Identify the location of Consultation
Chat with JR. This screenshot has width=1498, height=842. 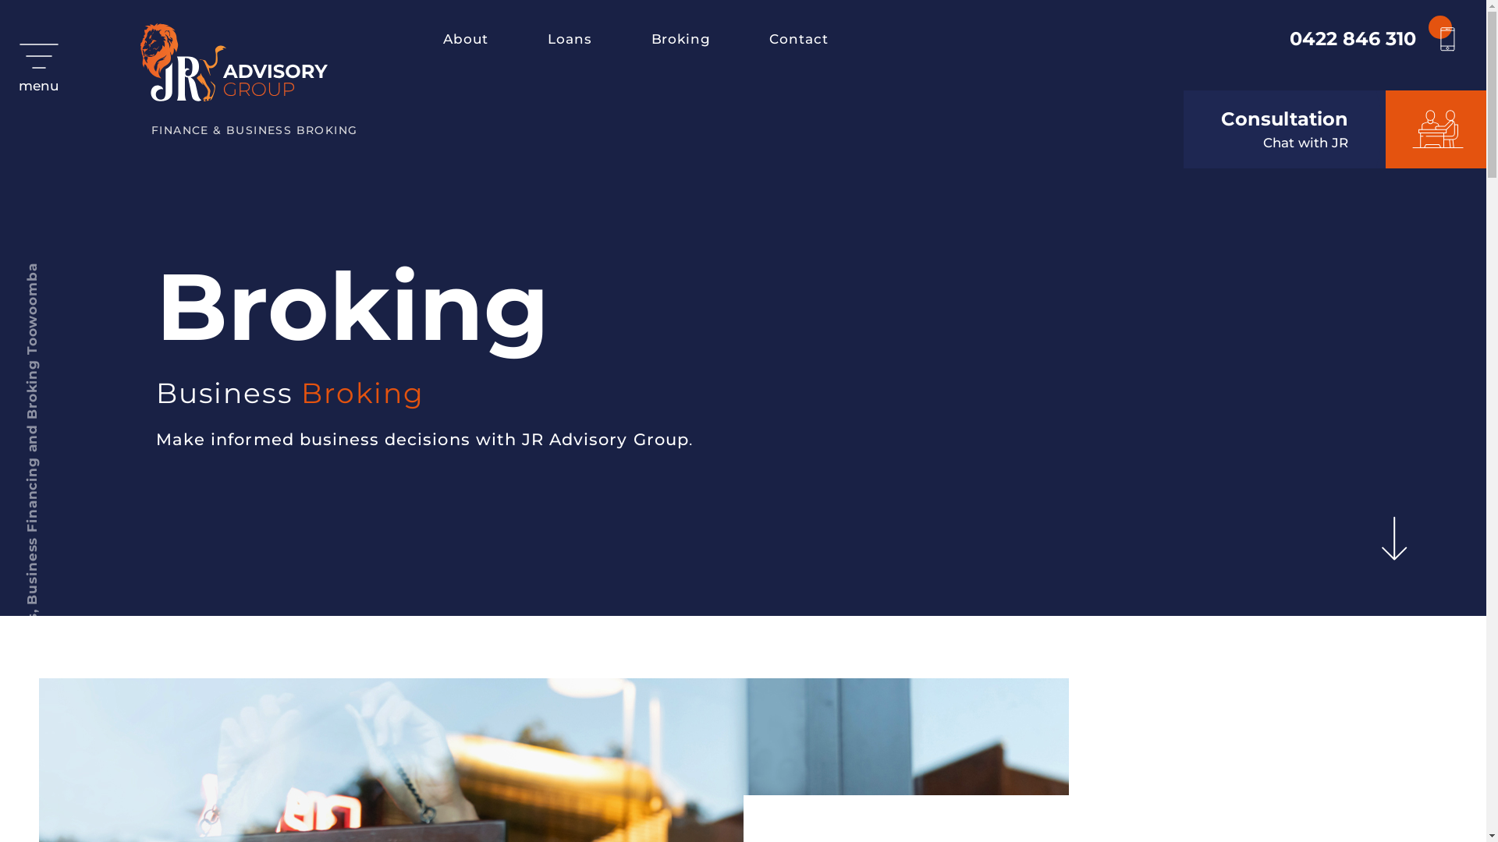
(1335, 129).